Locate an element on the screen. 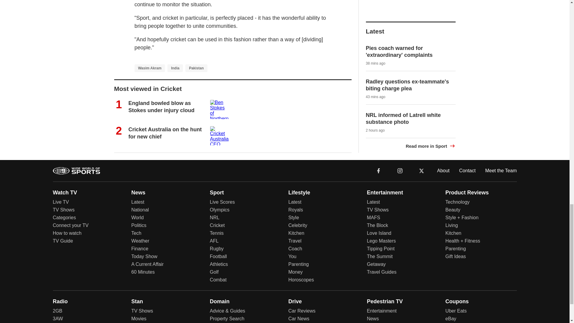 This screenshot has width=574, height=323. x is located at coordinates (422, 170).